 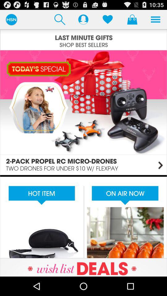 I want to click on see more deals, so click(x=83, y=267).